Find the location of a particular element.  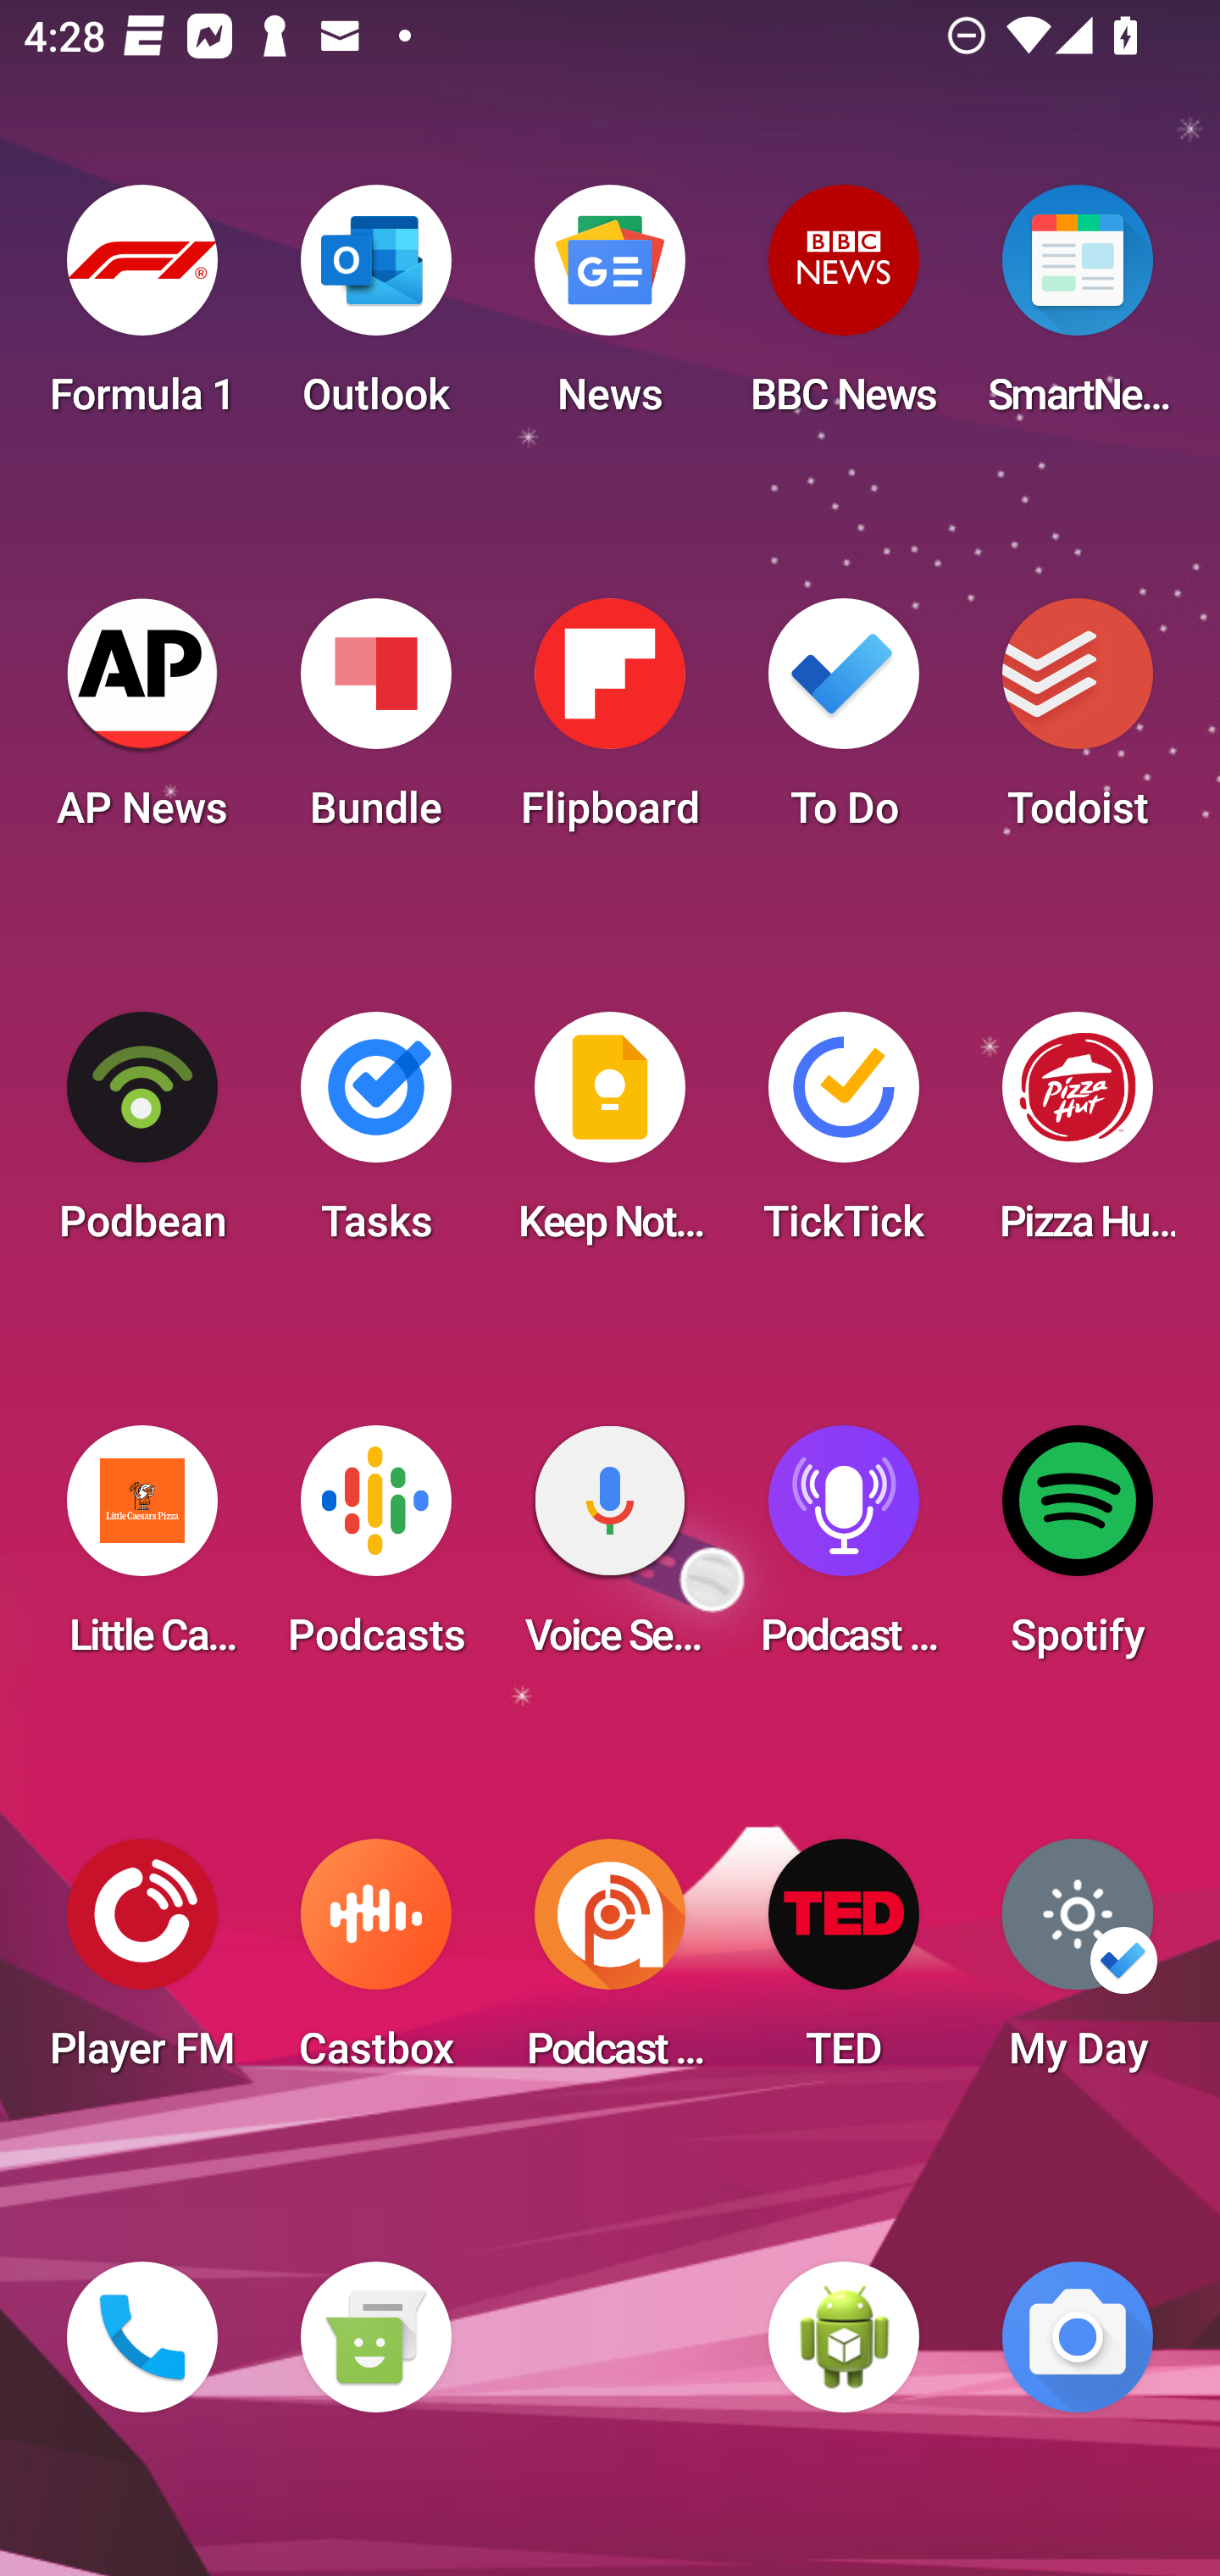

Podcasts is located at coordinates (375, 1551).